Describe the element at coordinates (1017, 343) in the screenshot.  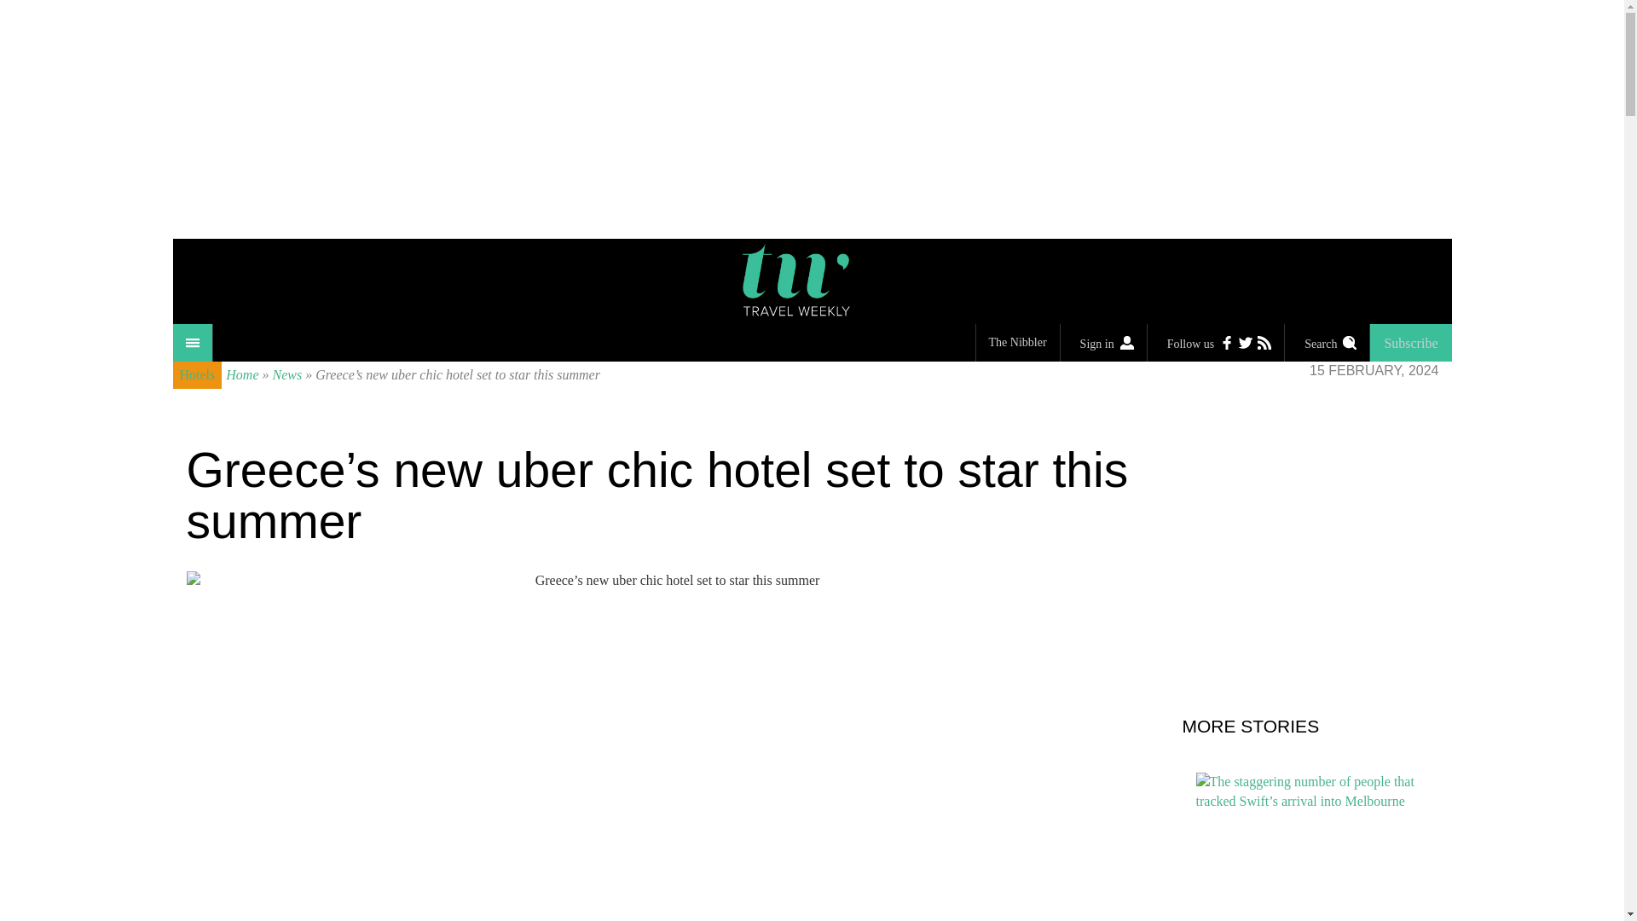
I see `The Nibbler` at that location.